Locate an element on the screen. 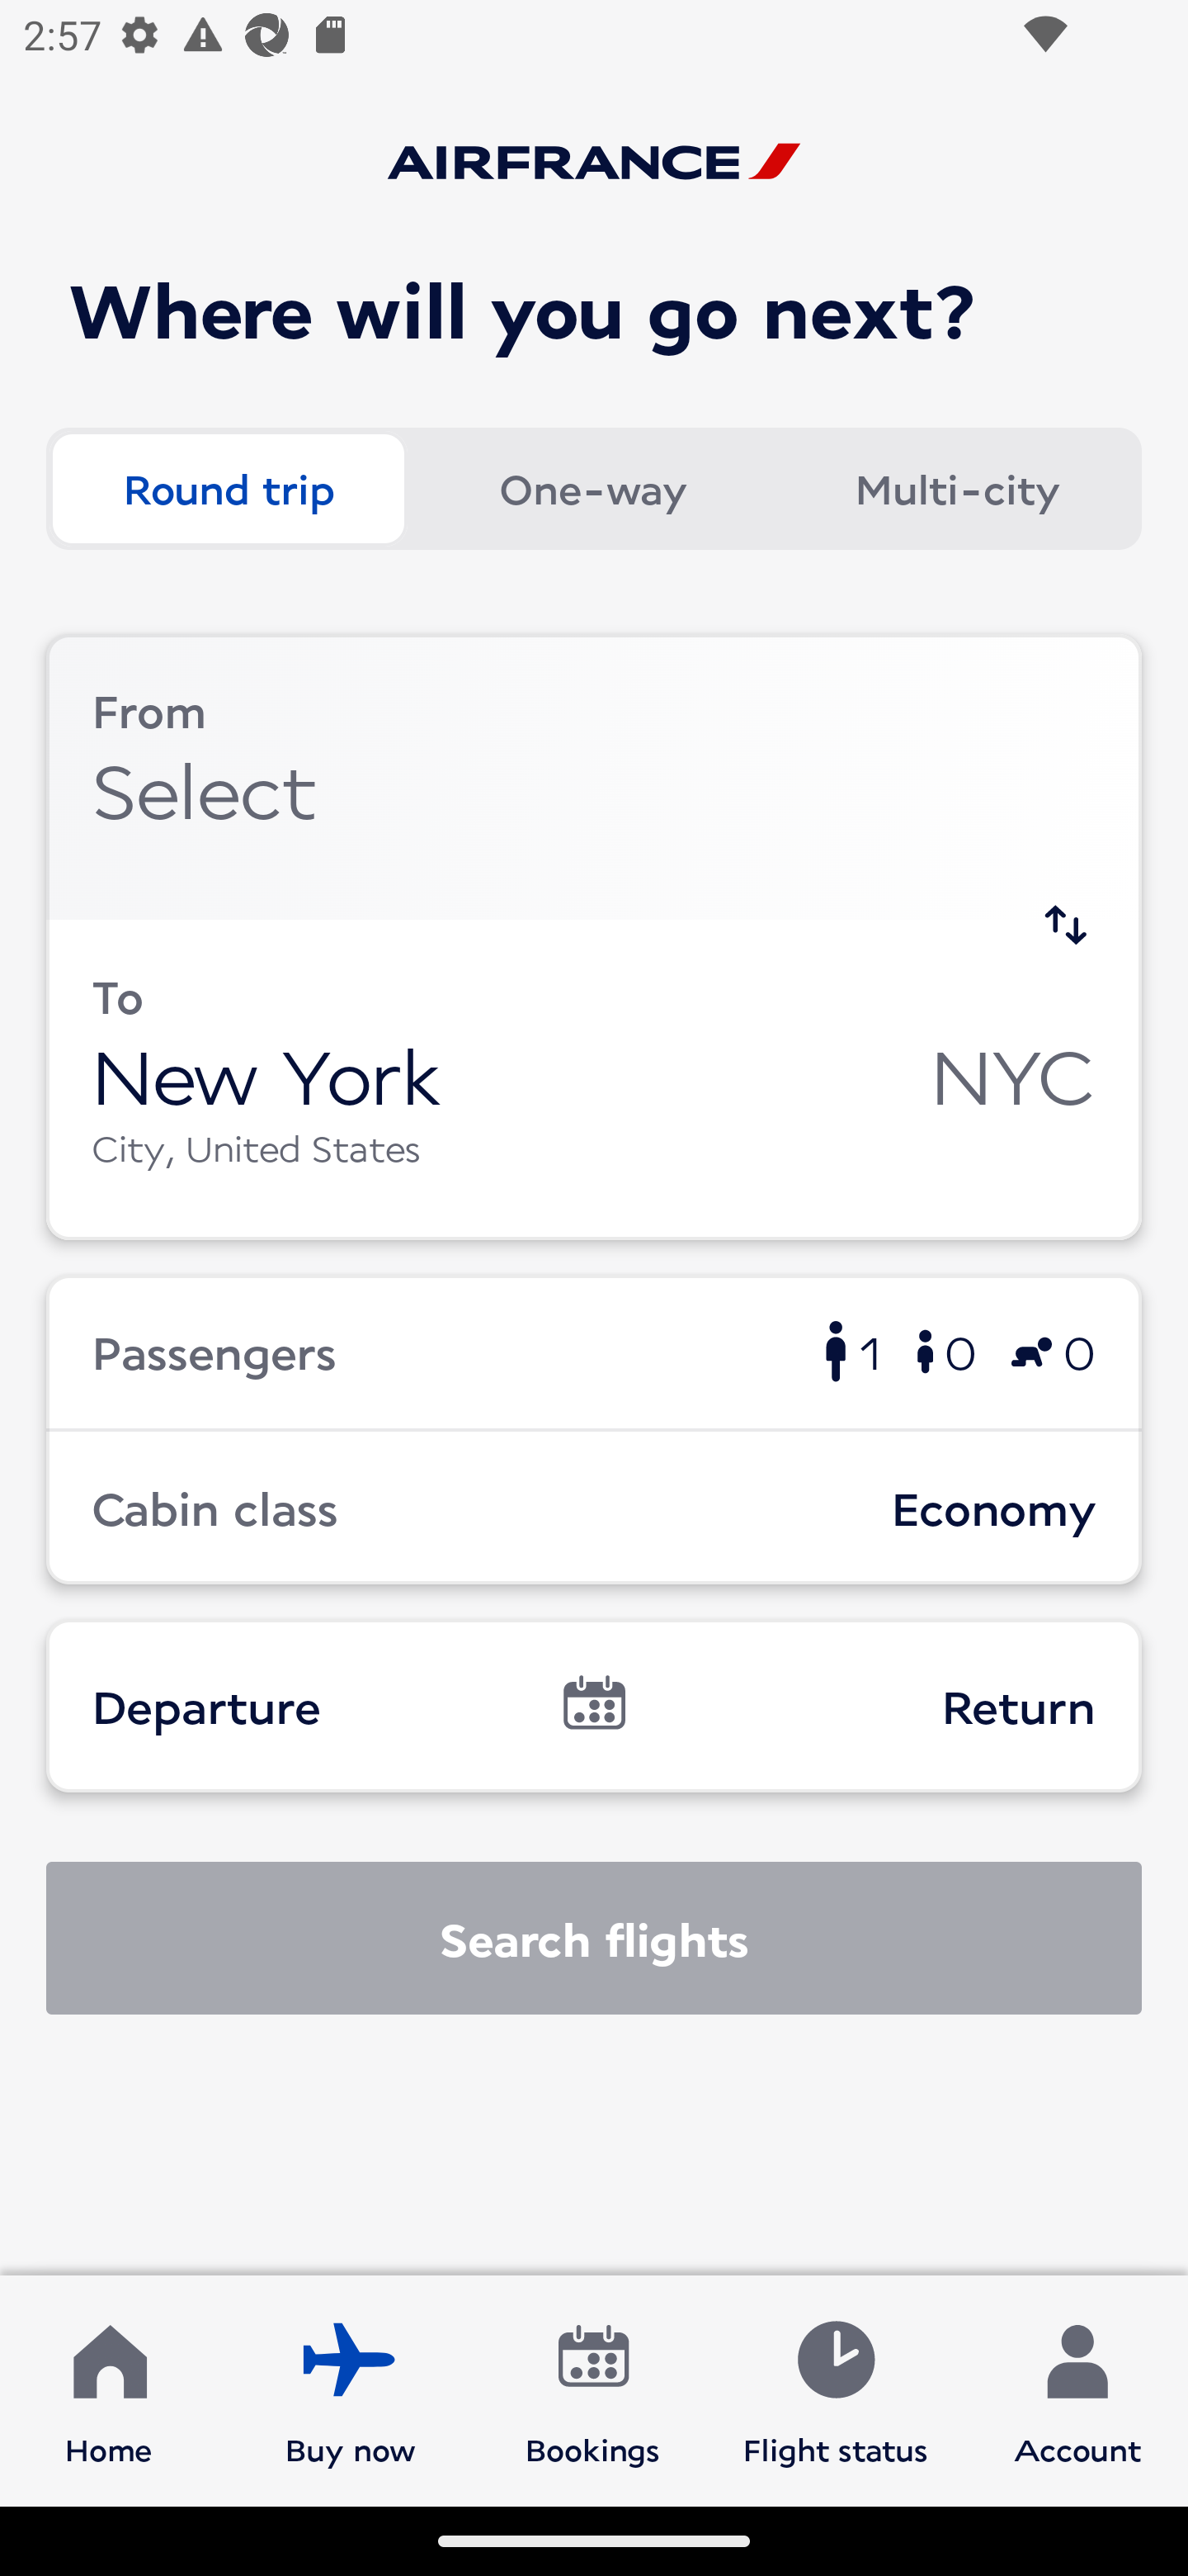 The width and height of the screenshot is (1188, 2576). Passengers 1 0 0 is located at coordinates (594, 1351).